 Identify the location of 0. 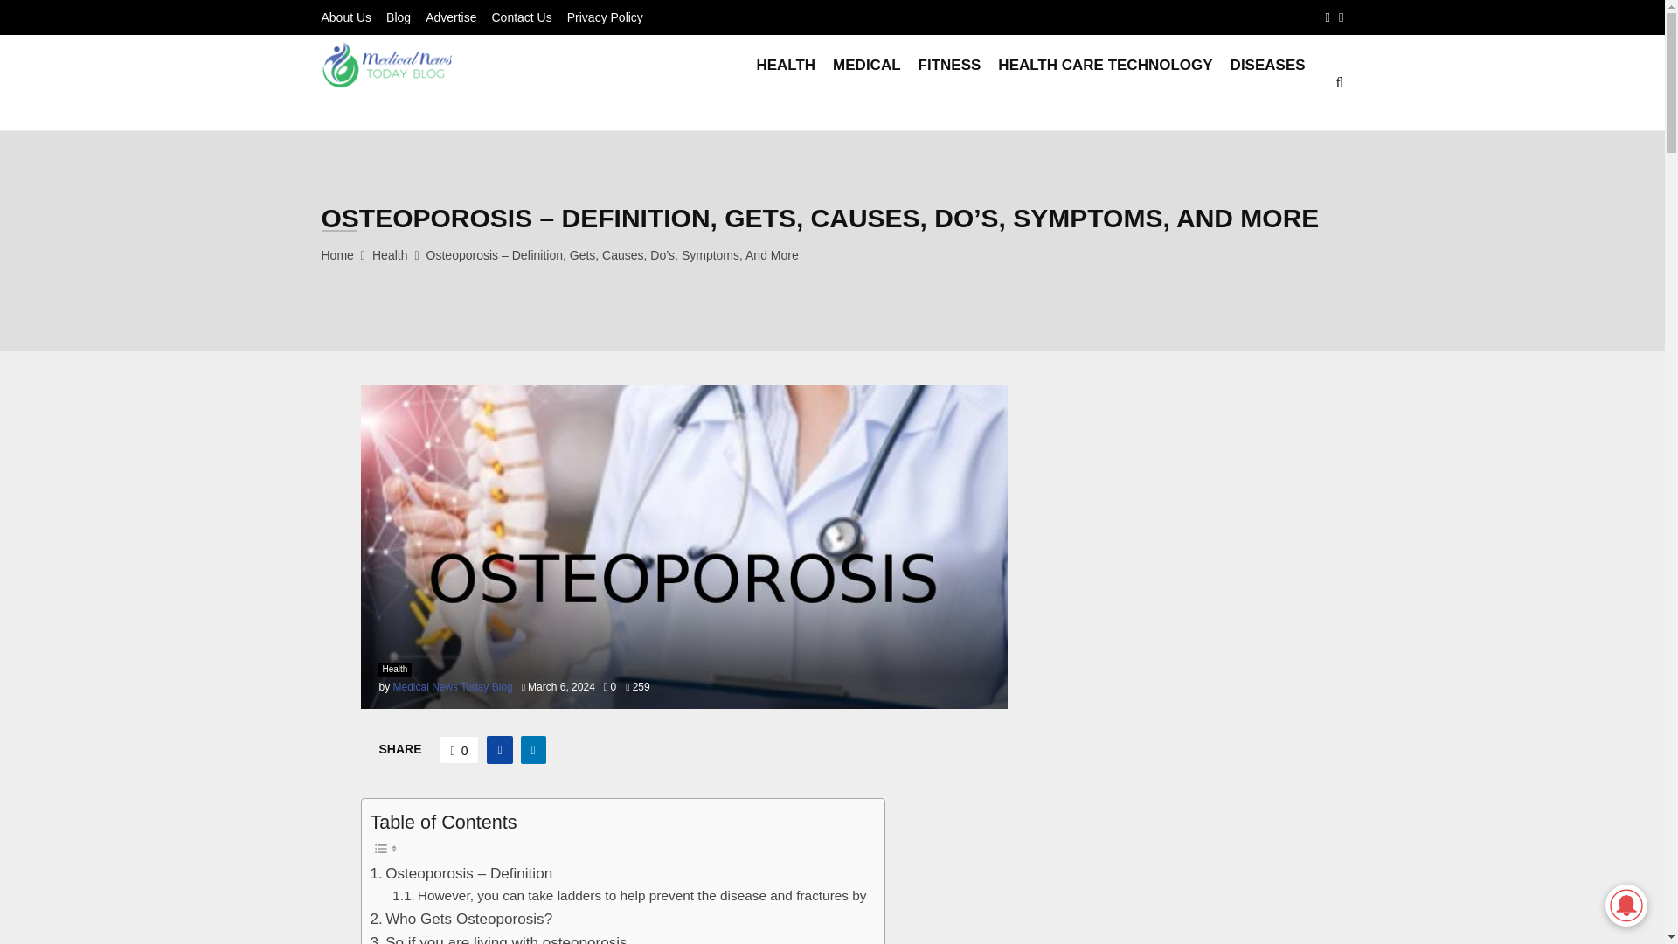
(610, 686).